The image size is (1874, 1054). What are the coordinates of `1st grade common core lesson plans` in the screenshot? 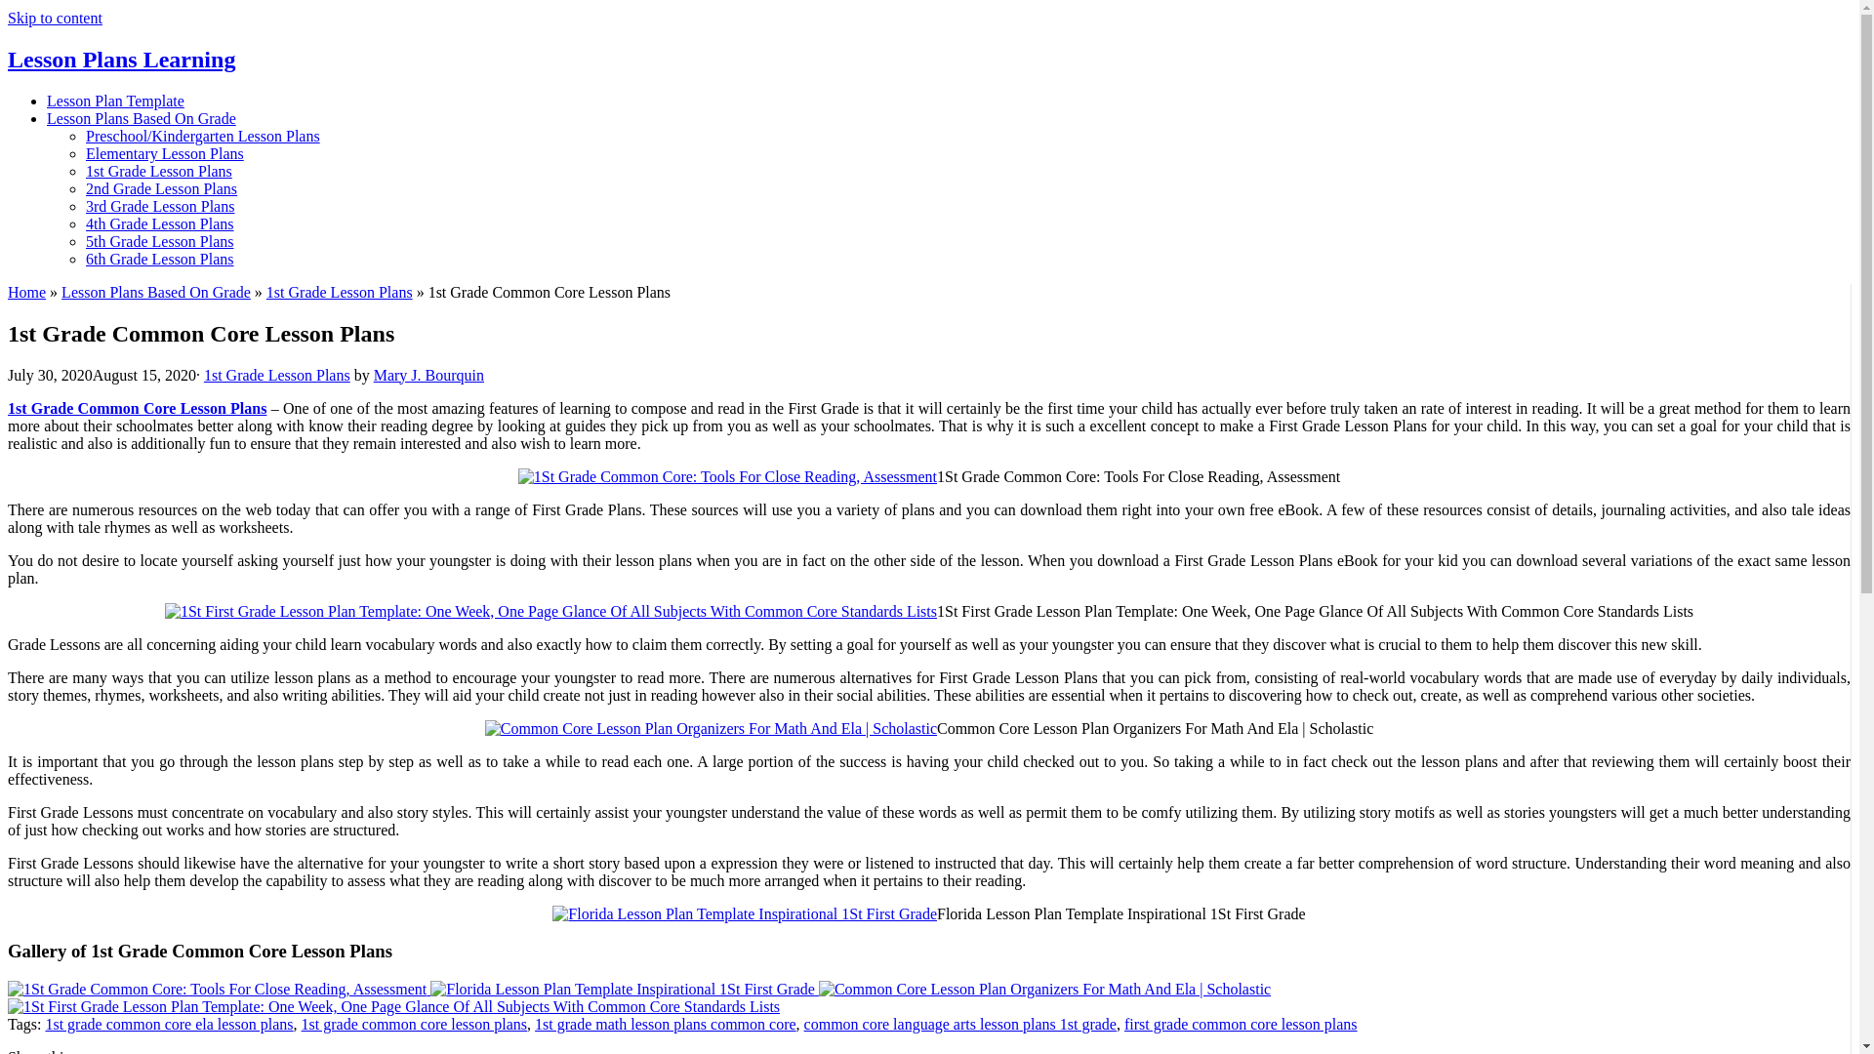 It's located at (415, 1025).